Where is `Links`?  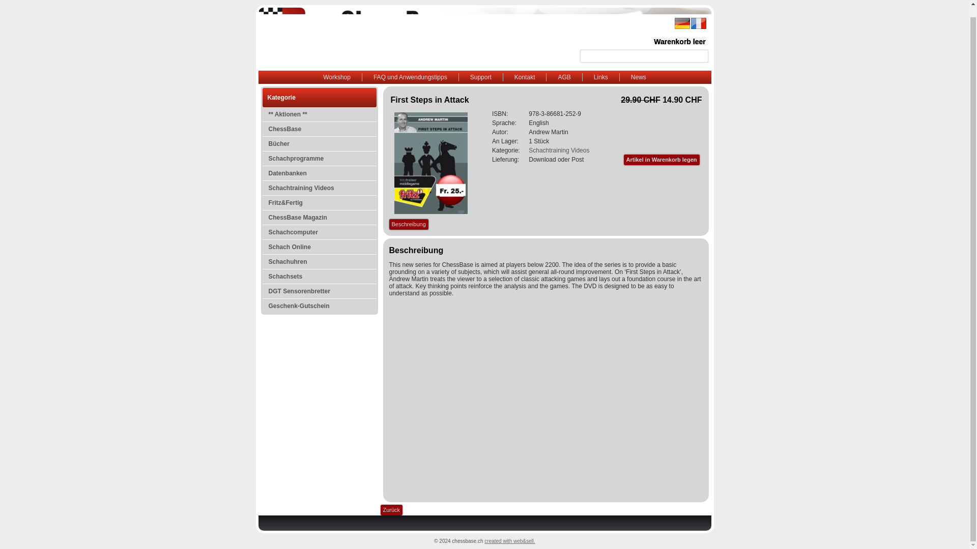
Links is located at coordinates (600, 77).